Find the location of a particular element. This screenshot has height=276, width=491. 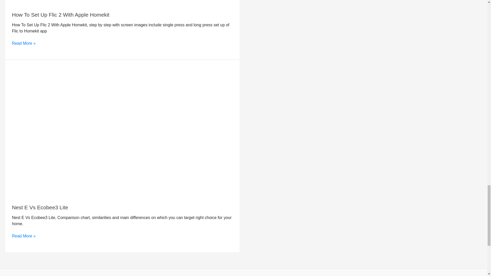

Nest E Vs Ecobee3 Lite is located at coordinates (40, 207).